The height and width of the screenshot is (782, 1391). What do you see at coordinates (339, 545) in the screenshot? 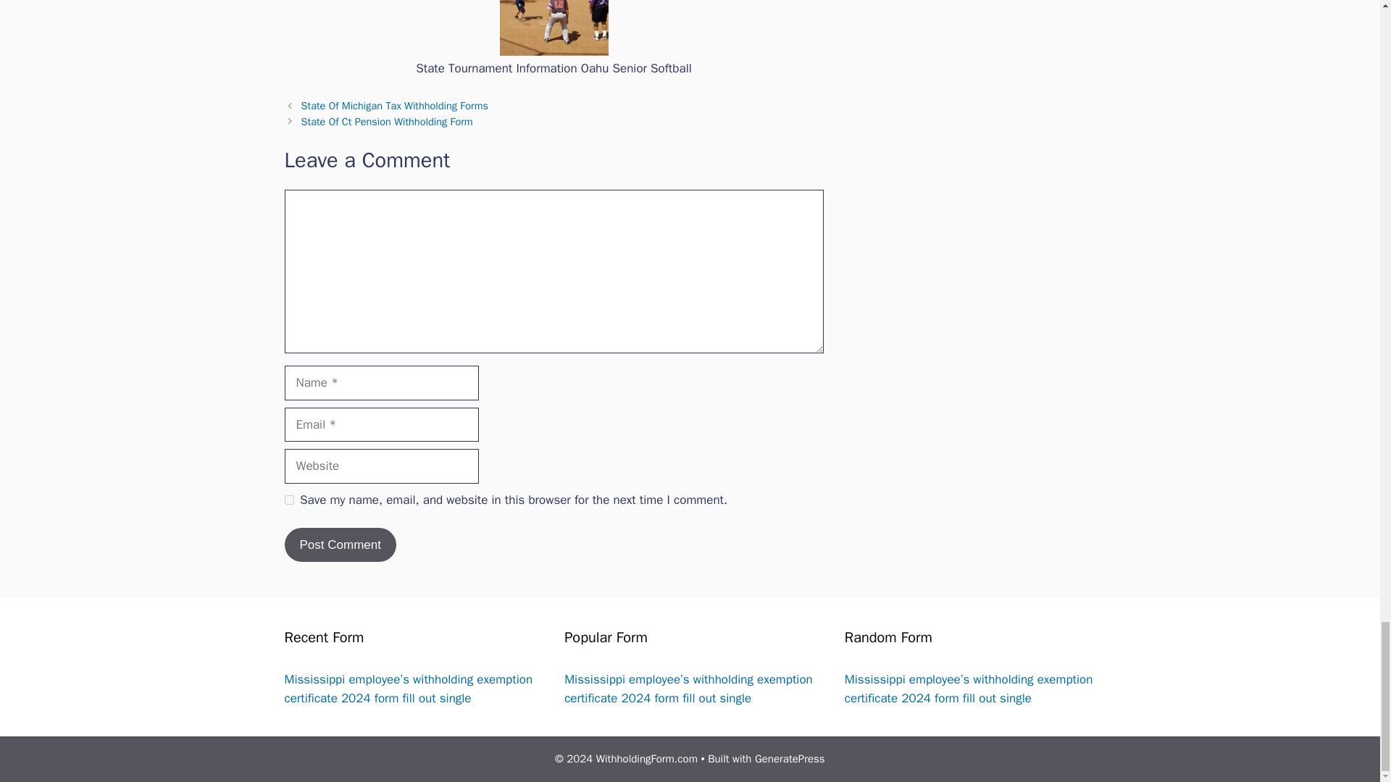
I see `Post Comment` at bounding box center [339, 545].